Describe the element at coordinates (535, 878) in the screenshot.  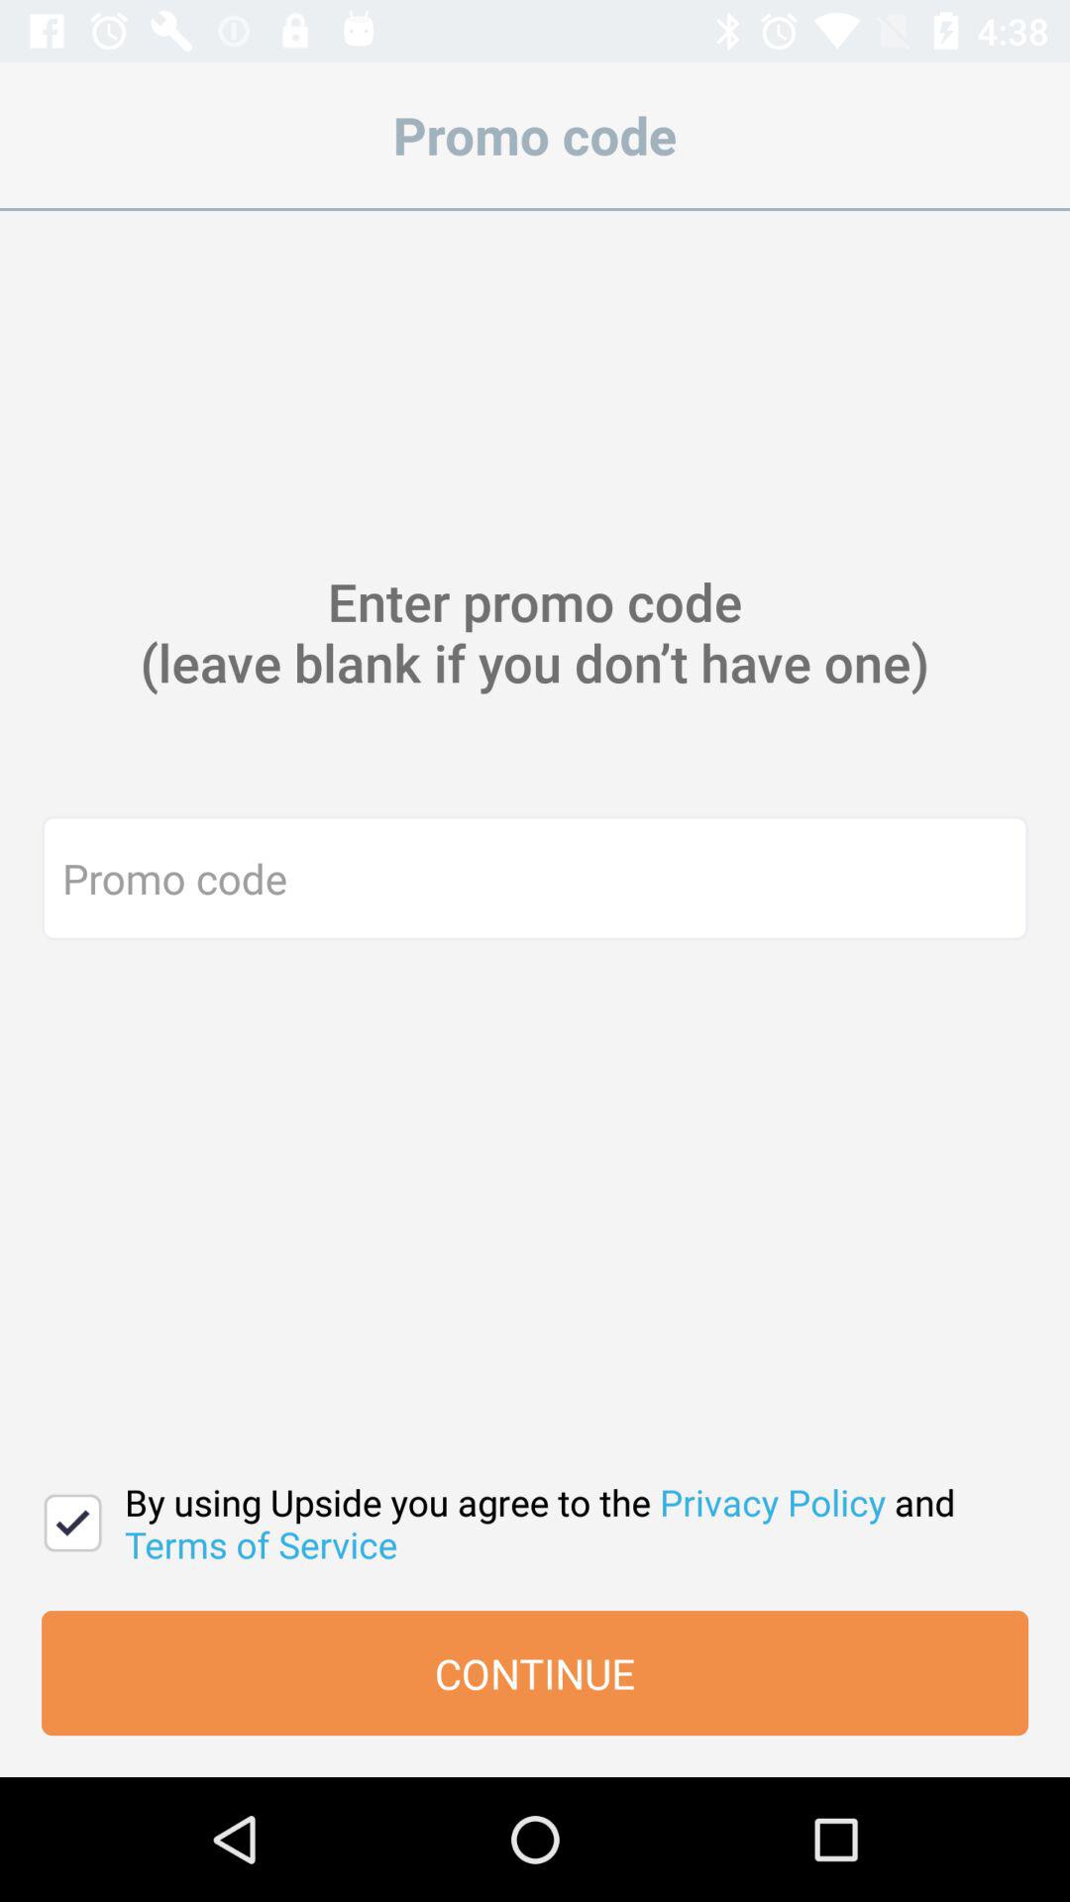
I see `enter promo code` at that location.